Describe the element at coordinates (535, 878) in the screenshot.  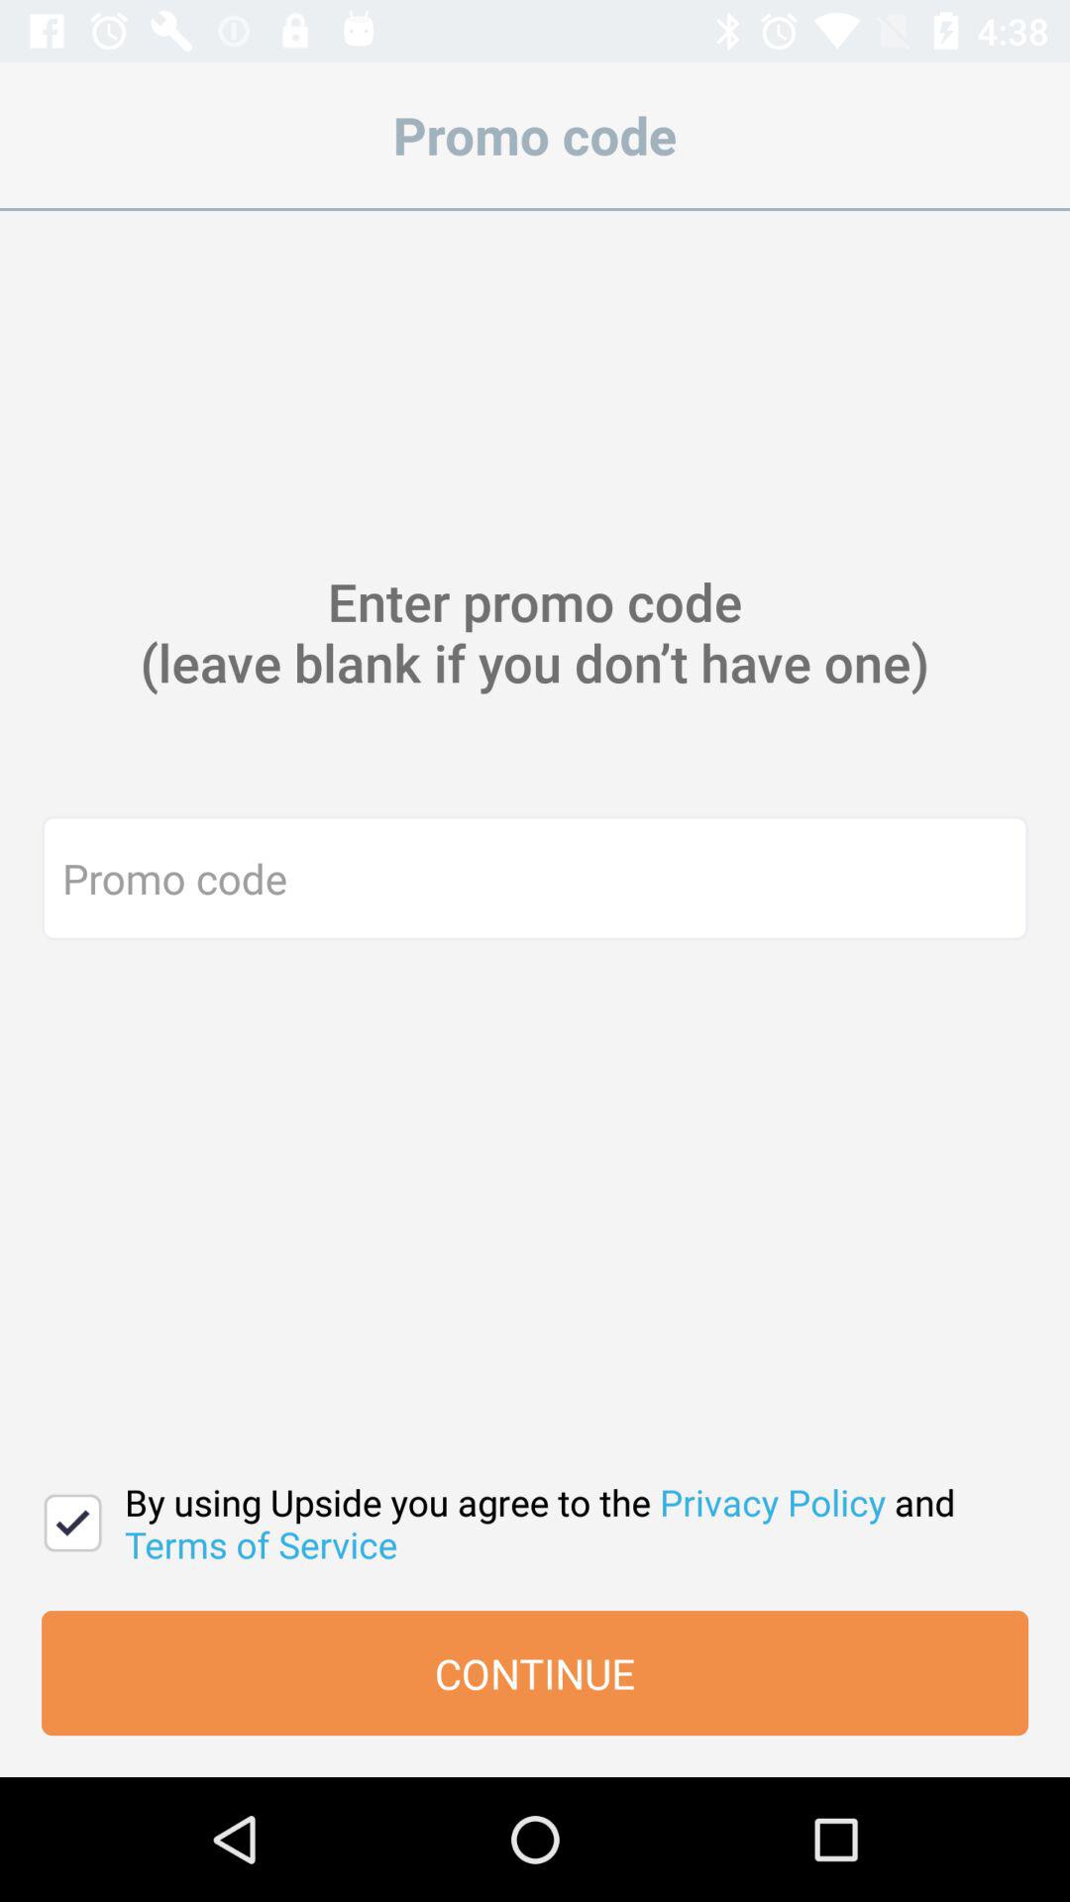
I see `enter promo code` at that location.